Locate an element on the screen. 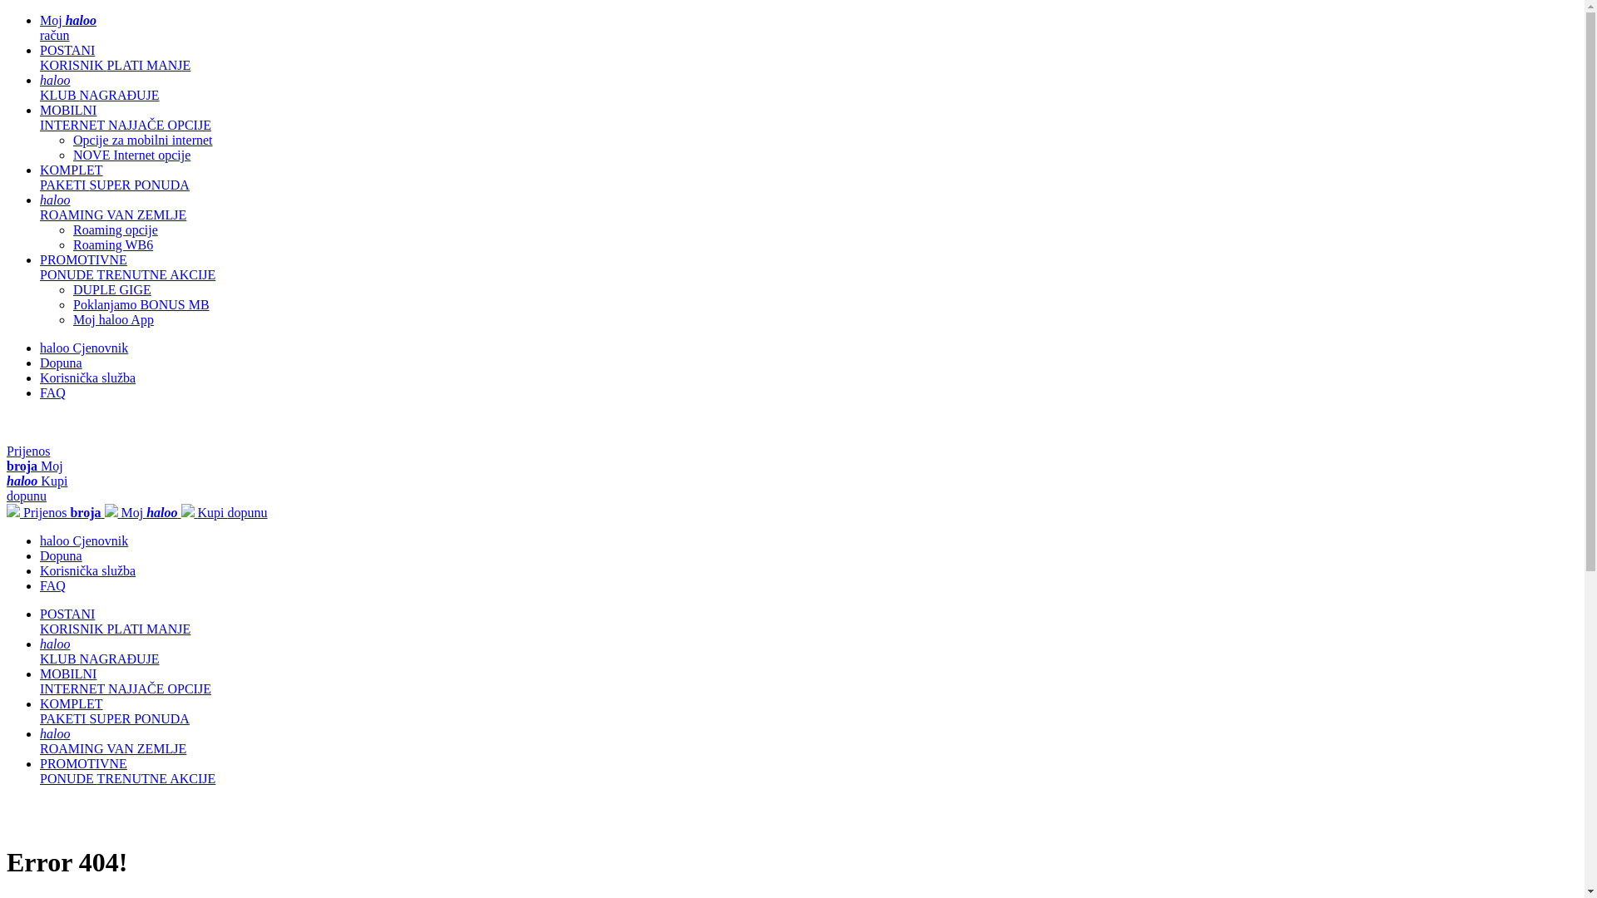  haloo
ROAMING VAN ZEMLJE is located at coordinates (113, 742).